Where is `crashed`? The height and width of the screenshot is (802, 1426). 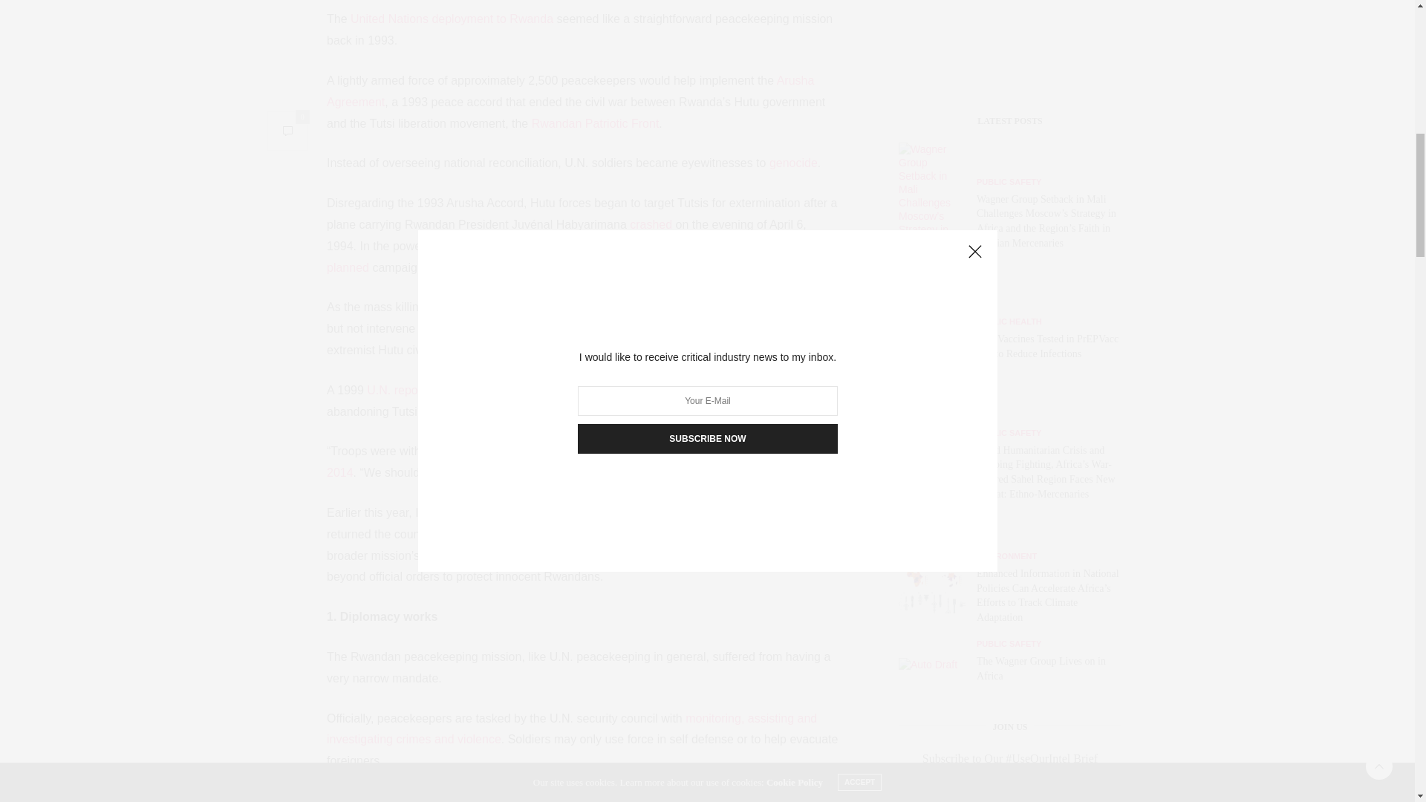 crashed is located at coordinates (651, 224).